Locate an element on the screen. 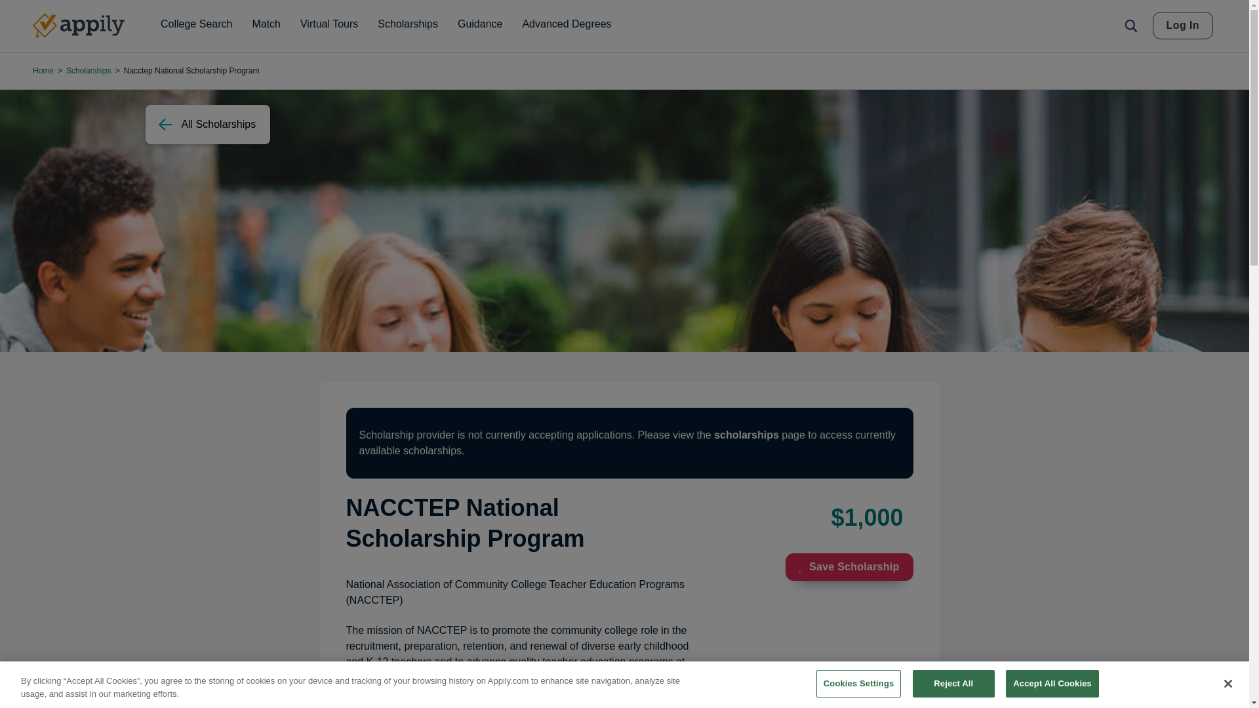  College Search is located at coordinates (196, 24).